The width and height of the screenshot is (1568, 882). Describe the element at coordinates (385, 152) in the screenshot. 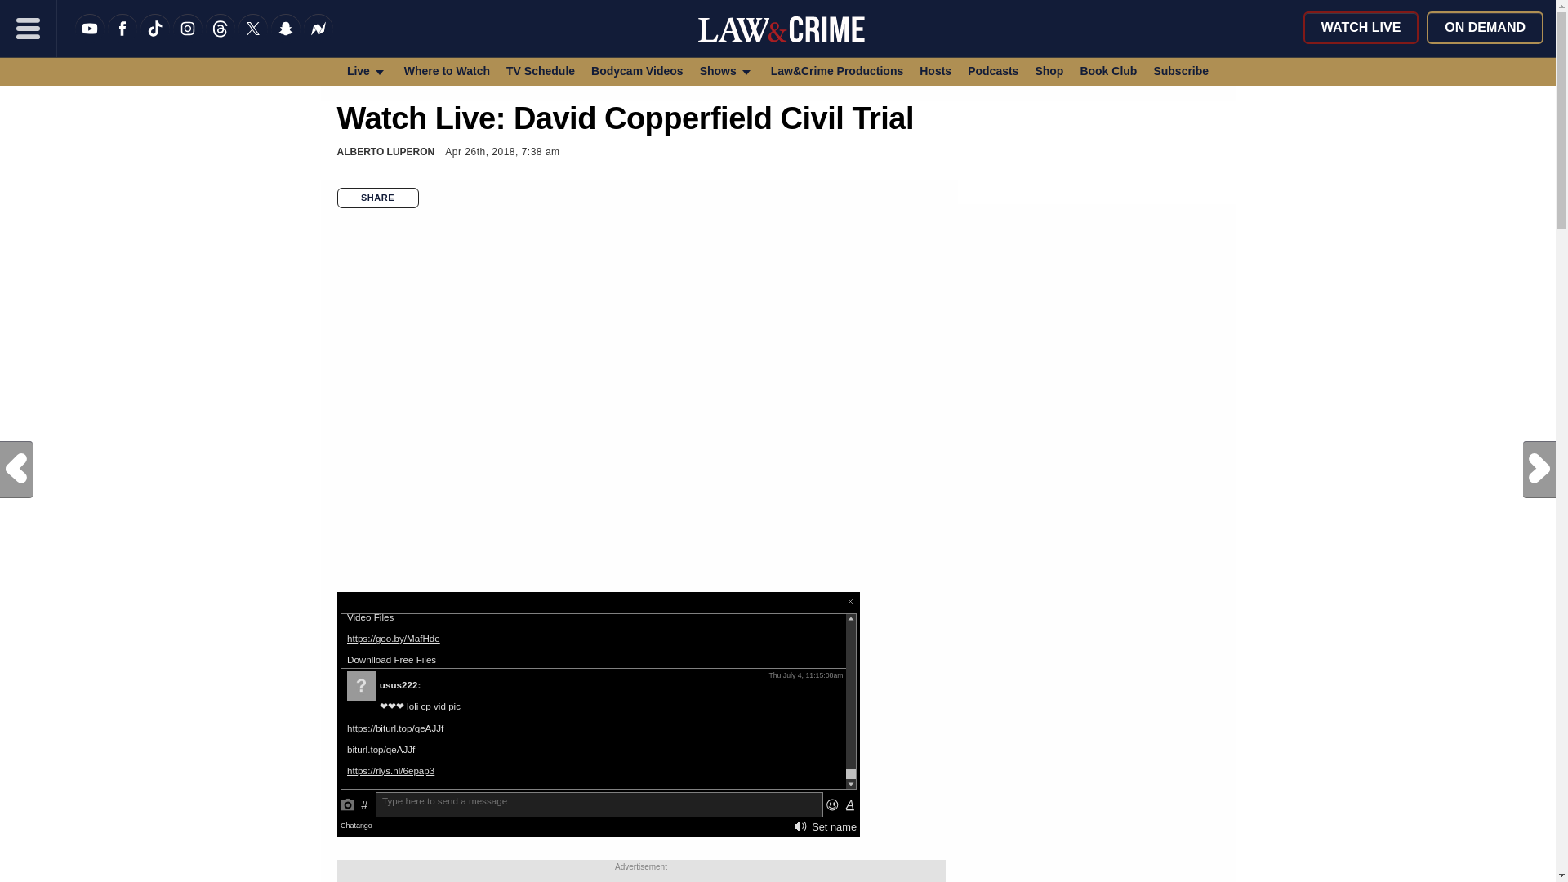

I see `Posts by Alberto Luperon` at that location.